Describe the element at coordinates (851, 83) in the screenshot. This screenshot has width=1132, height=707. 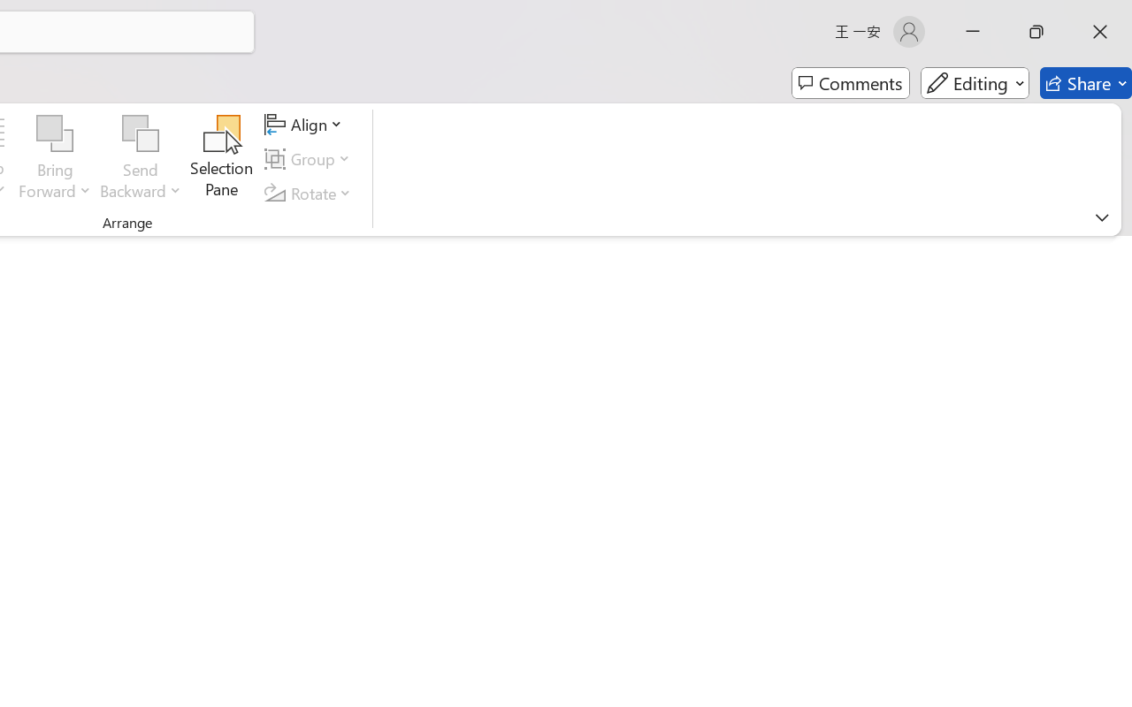
I see `Comments` at that location.